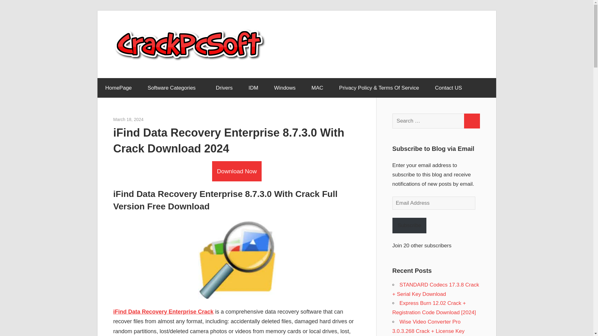  What do you see at coordinates (174, 88) in the screenshot?
I see `Software Categories` at bounding box center [174, 88].